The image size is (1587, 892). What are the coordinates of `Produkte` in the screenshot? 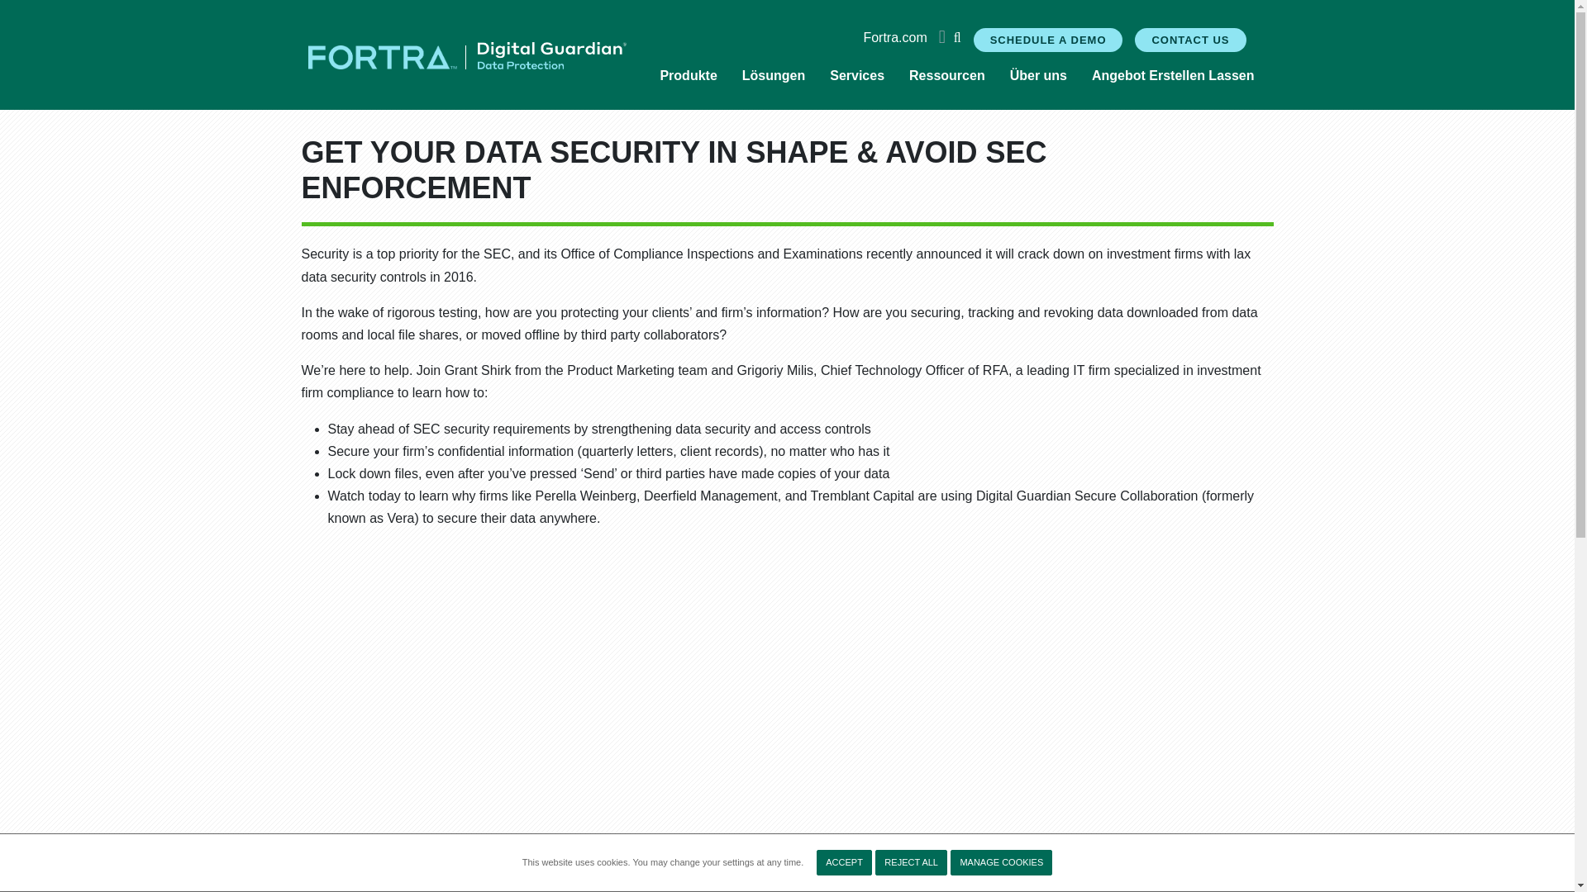 It's located at (688, 76).